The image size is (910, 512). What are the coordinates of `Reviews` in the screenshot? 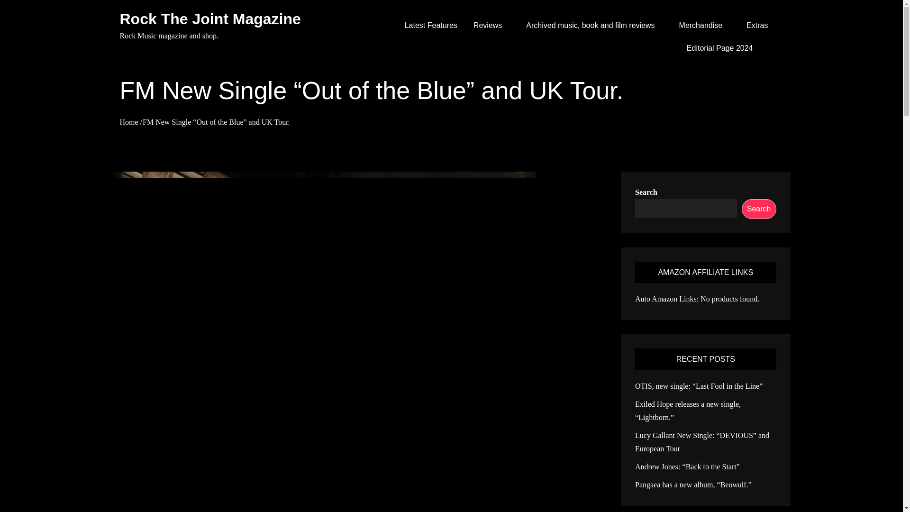 It's located at (491, 26).